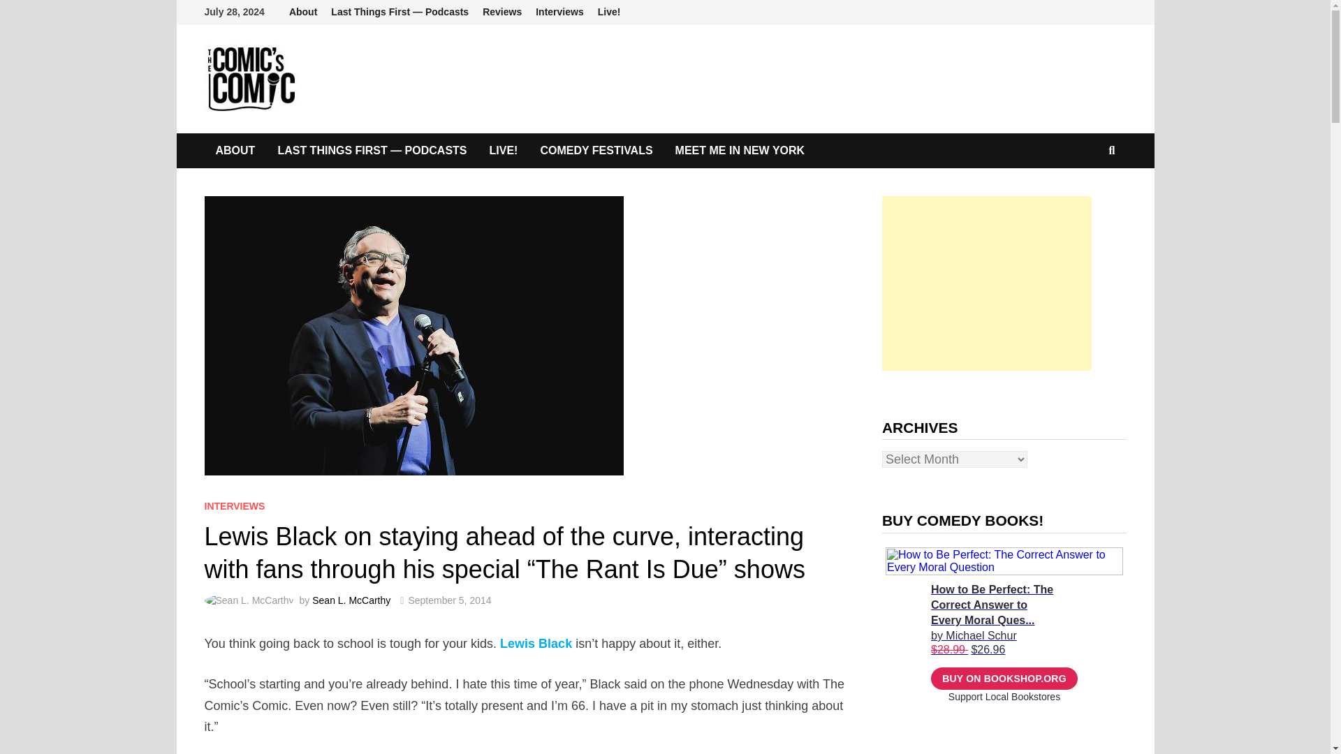 The image size is (1341, 754). Describe the element at coordinates (536, 644) in the screenshot. I see `Lewis Black` at that location.